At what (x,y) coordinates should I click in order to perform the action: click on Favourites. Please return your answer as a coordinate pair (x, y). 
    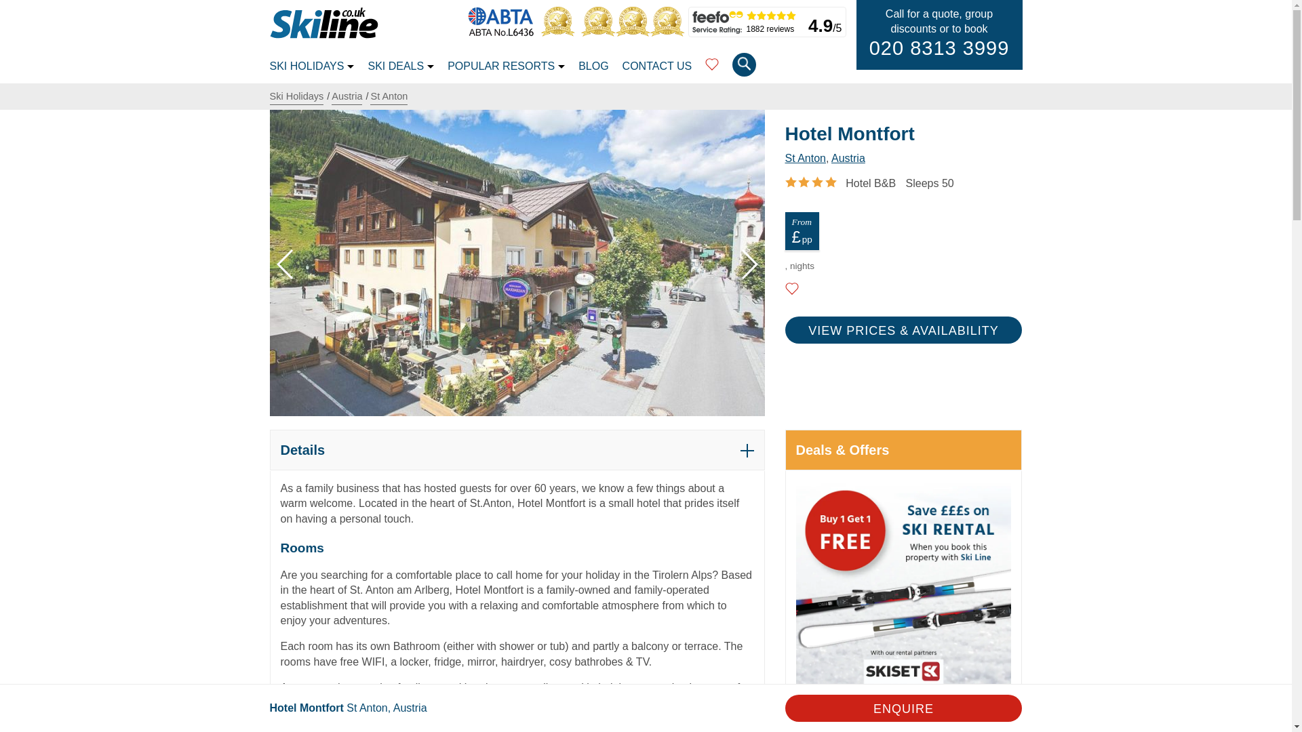
    Looking at the image, I should click on (712, 68).